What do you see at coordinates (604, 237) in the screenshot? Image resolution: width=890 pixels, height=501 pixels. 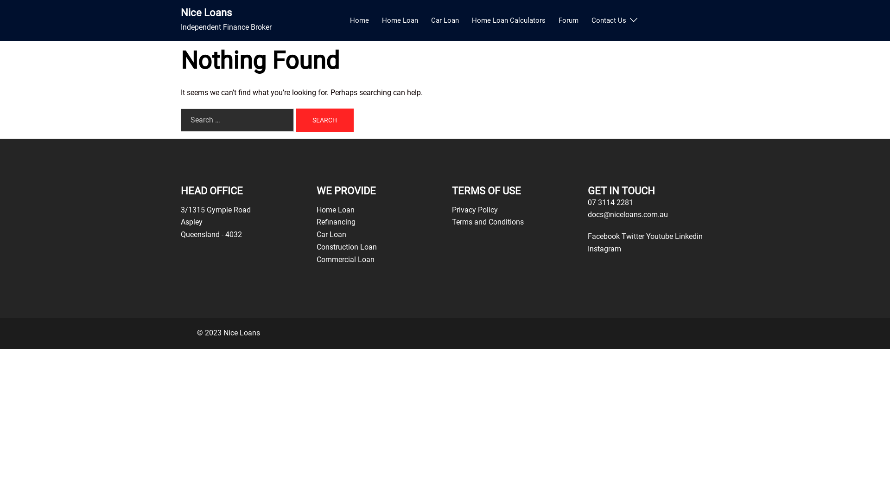 I see `Facebook` at bounding box center [604, 237].